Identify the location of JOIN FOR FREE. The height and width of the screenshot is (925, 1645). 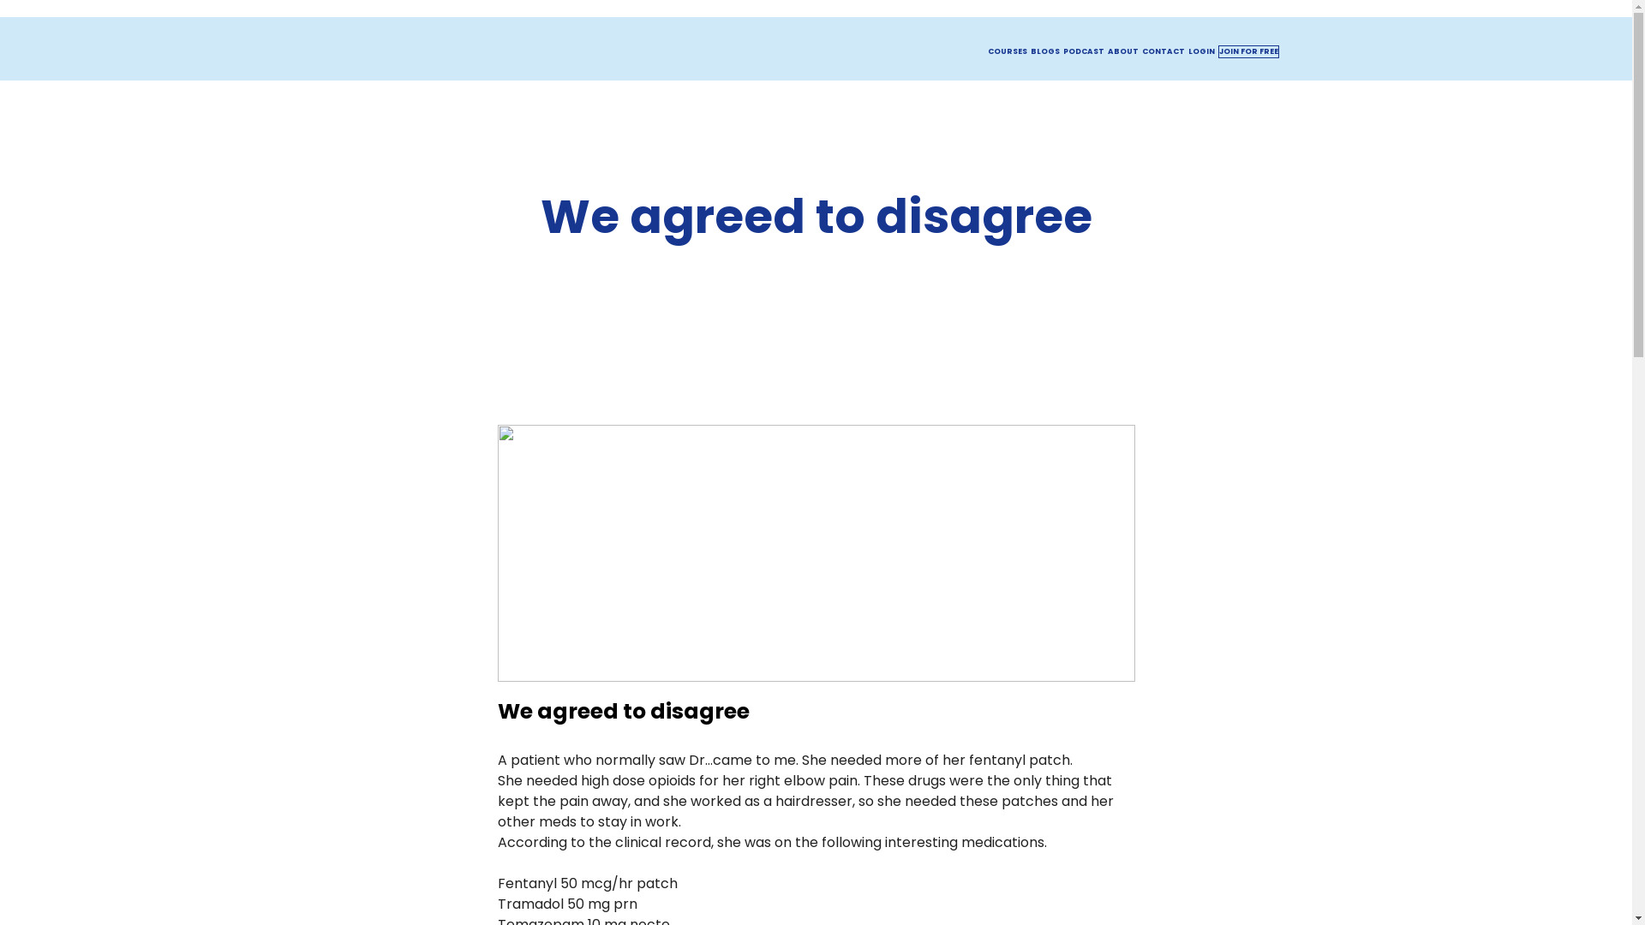
(1249, 51).